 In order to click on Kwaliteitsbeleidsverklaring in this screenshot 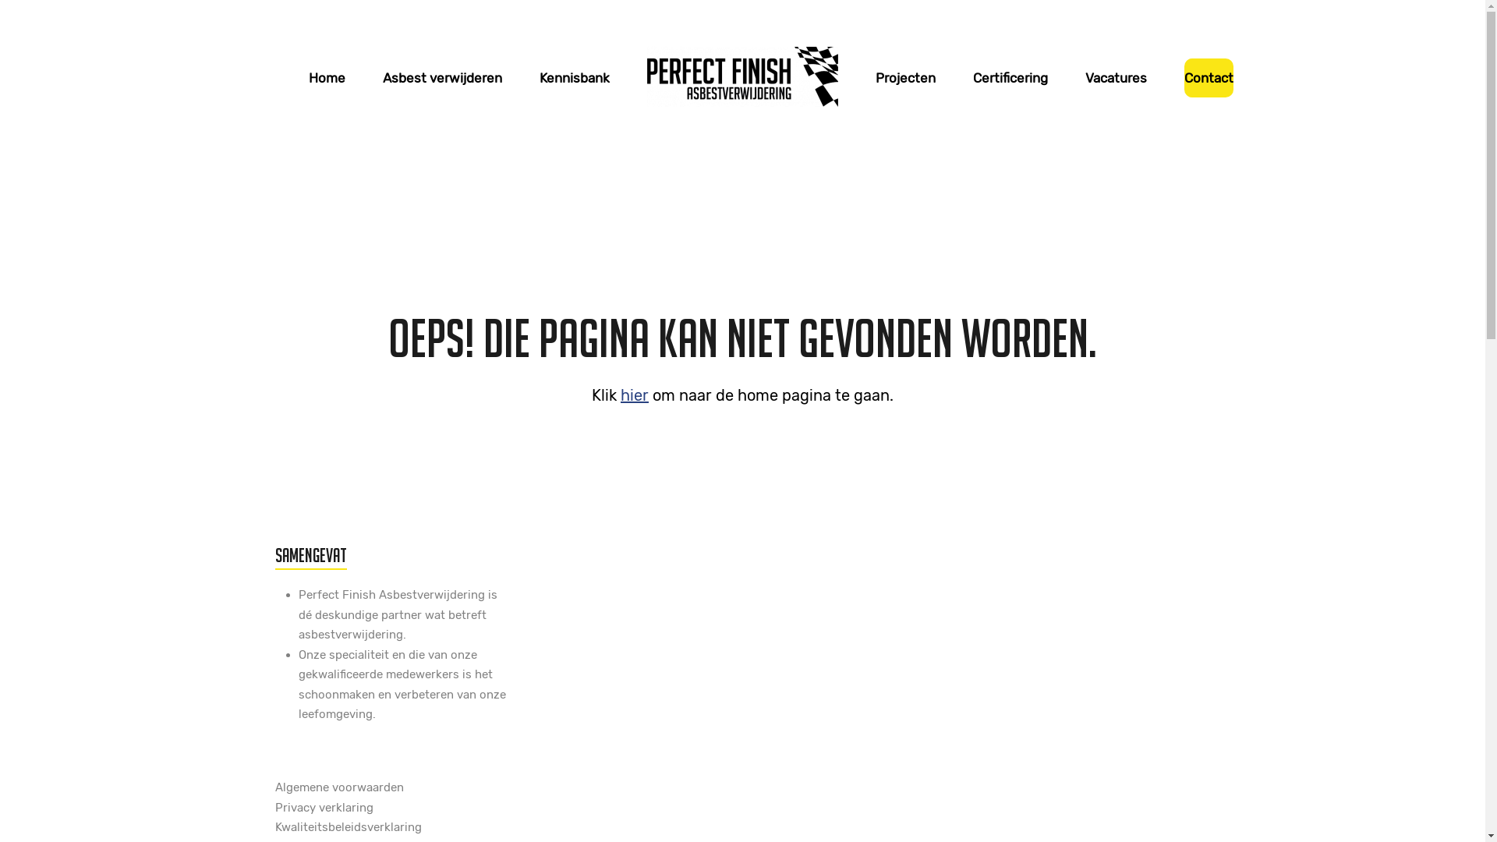, I will do `click(348, 827)`.